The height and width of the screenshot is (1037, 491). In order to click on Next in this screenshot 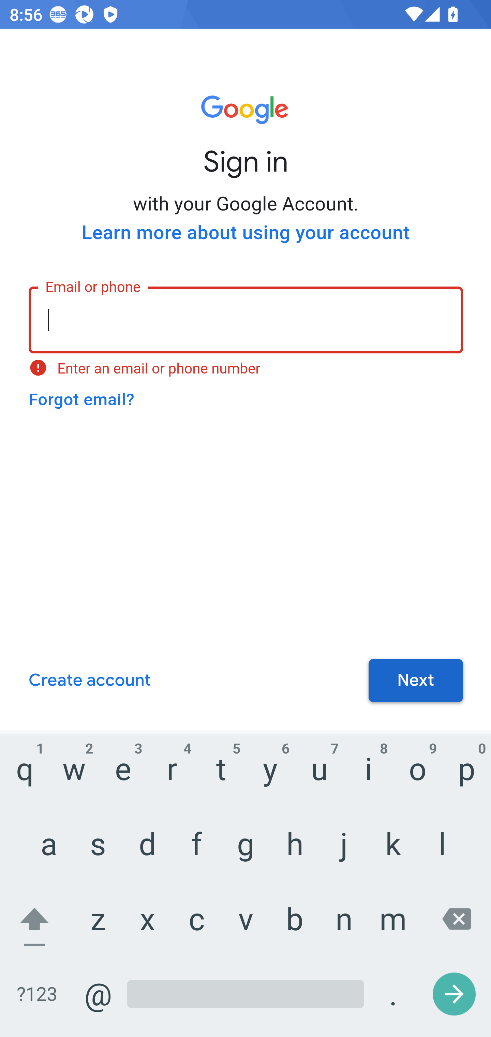, I will do `click(416, 681)`.